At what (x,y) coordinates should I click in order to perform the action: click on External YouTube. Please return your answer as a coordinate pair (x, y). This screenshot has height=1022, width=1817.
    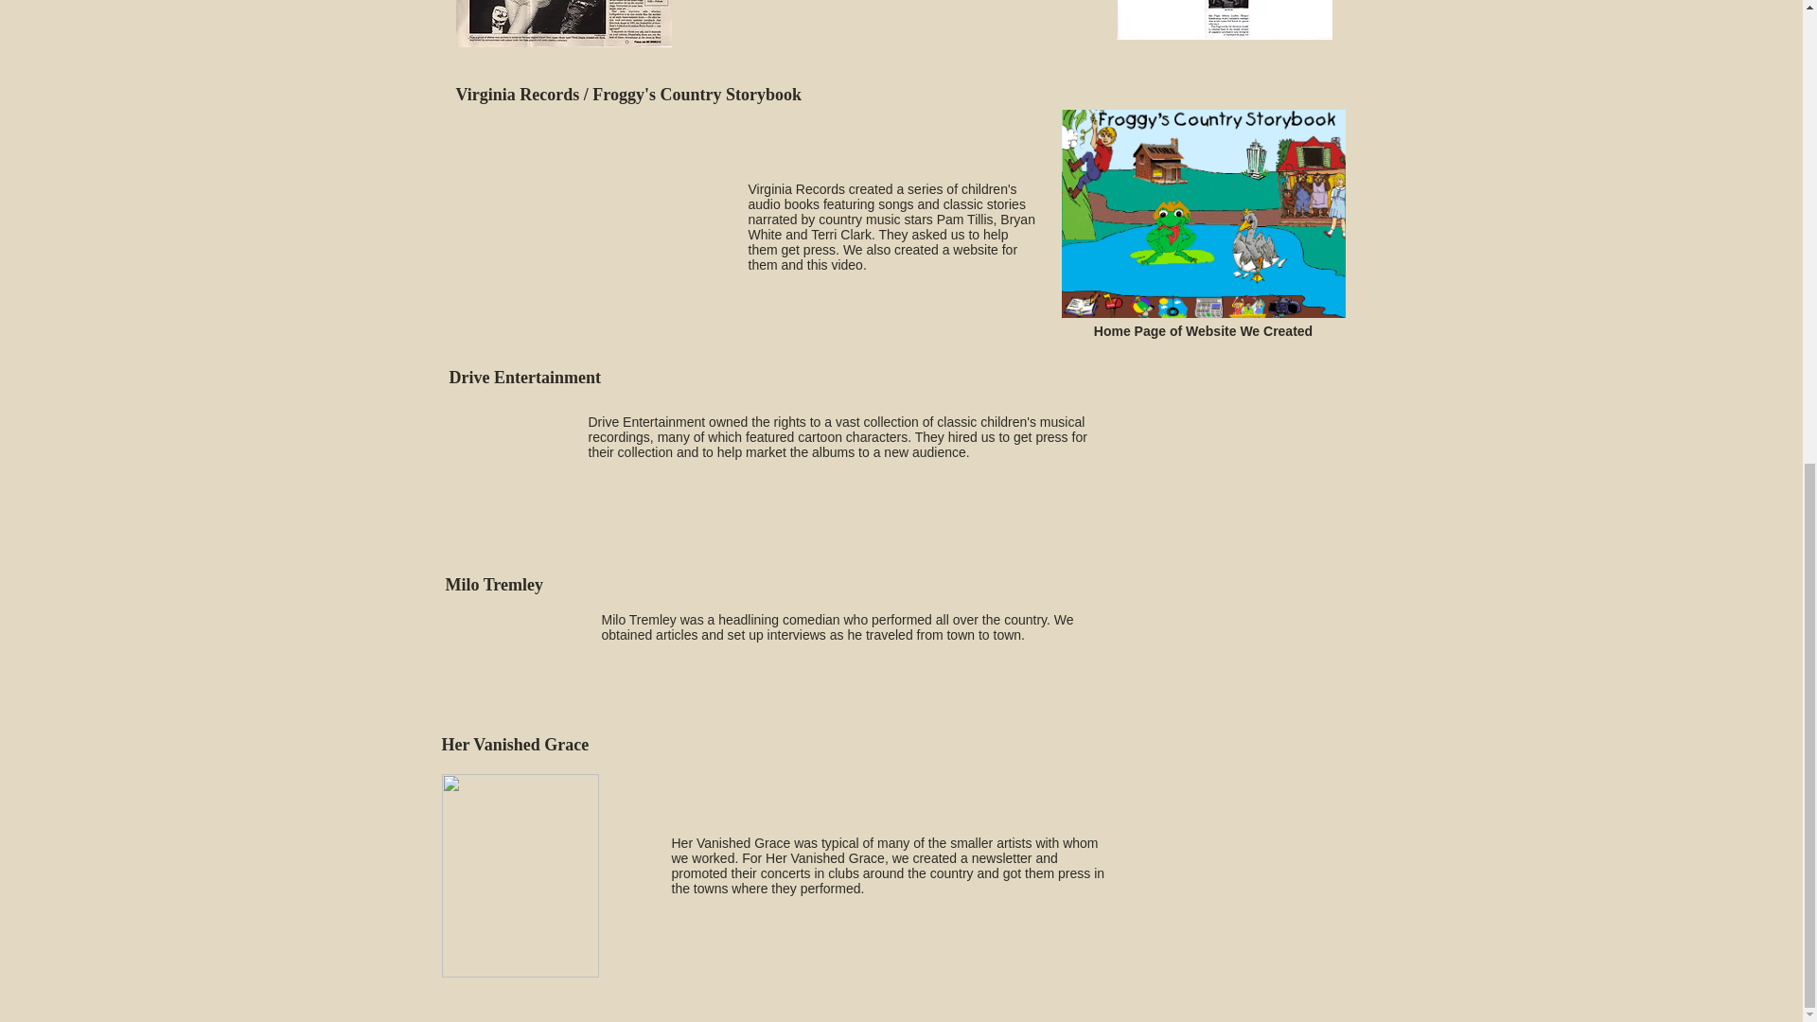
    Looking at the image, I should click on (592, 225).